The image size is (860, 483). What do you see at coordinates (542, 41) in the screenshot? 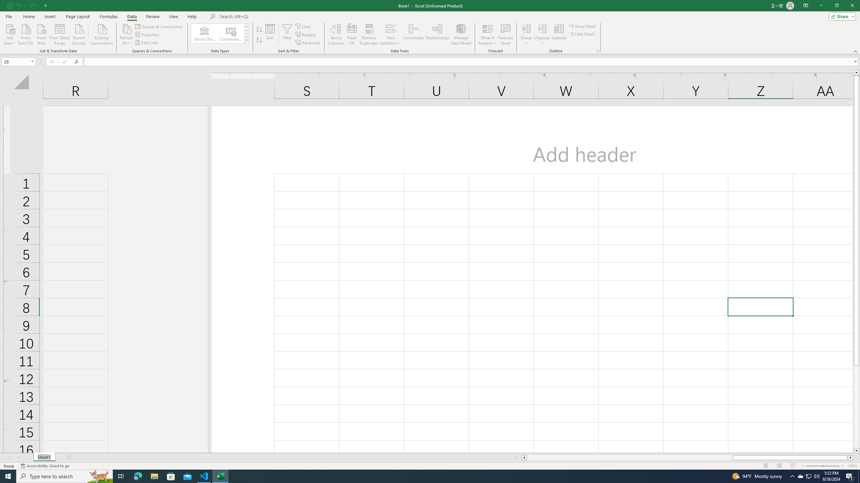
I see `More Options` at bounding box center [542, 41].